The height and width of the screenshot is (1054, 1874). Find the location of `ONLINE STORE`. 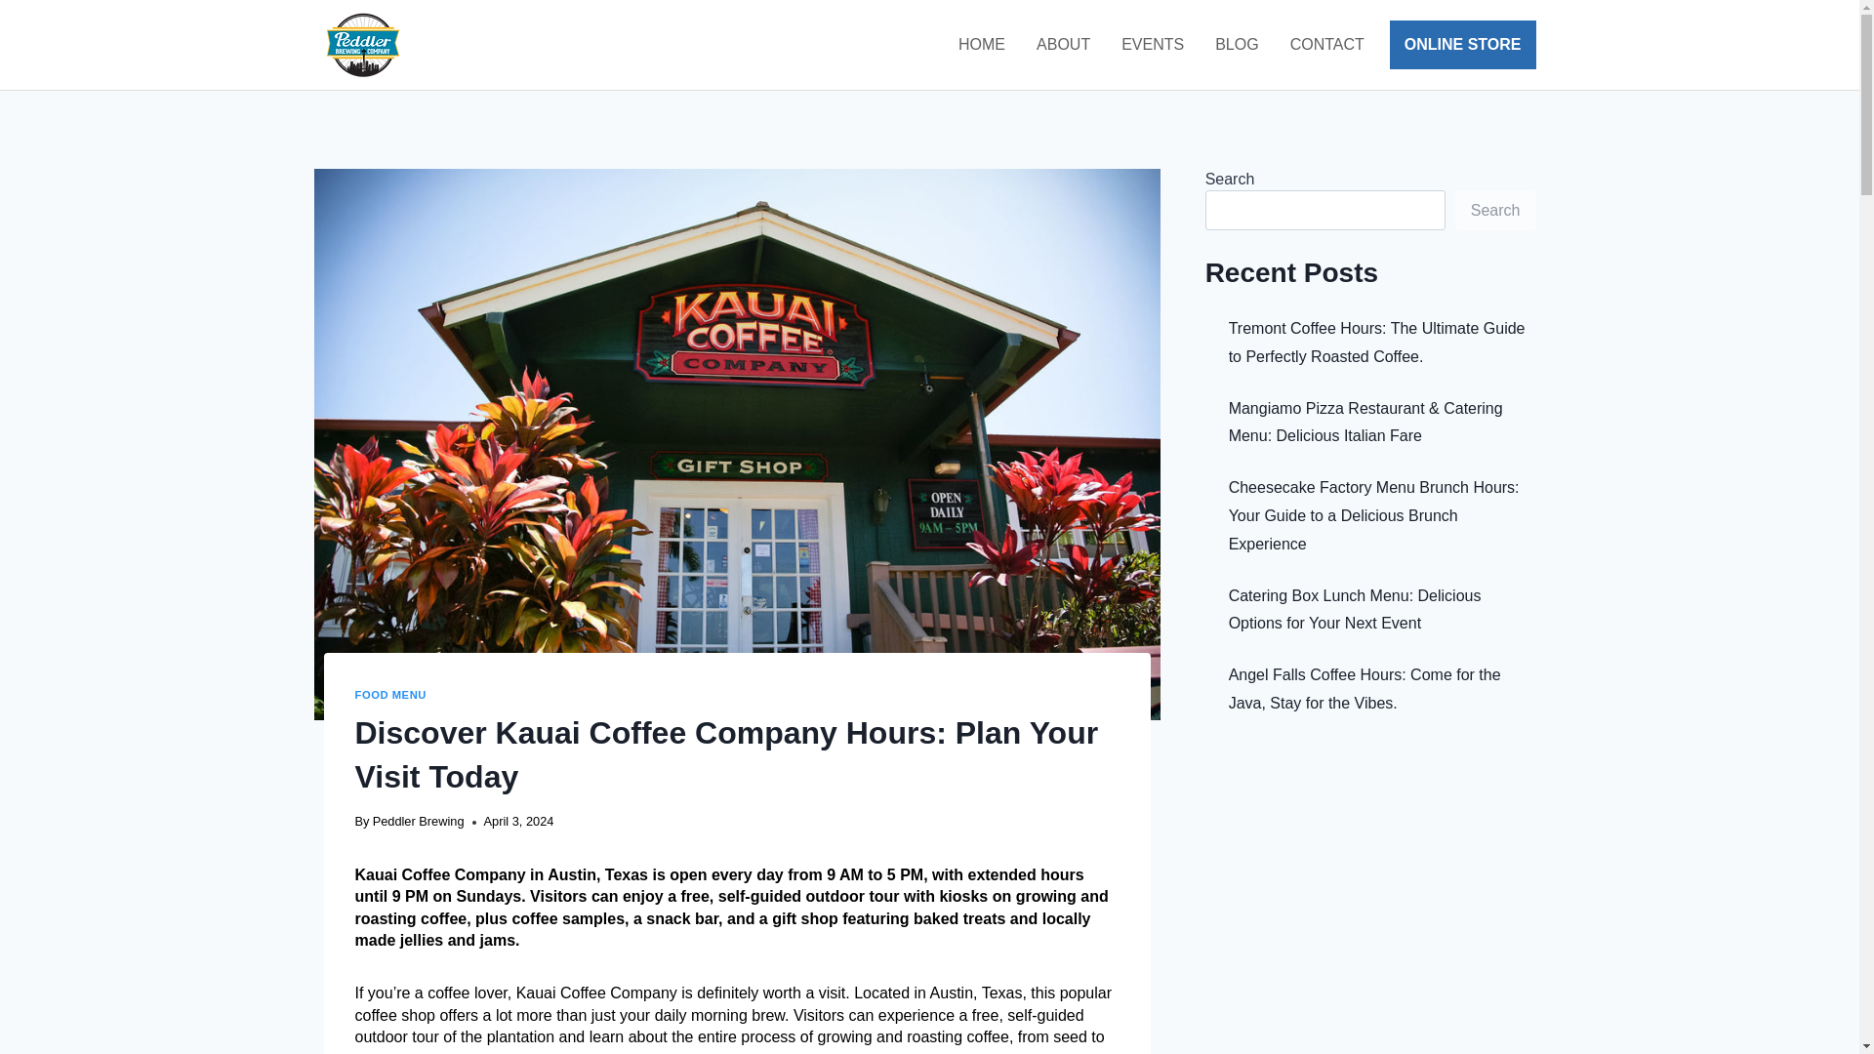

ONLINE STORE is located at coordinates (1463, 45).